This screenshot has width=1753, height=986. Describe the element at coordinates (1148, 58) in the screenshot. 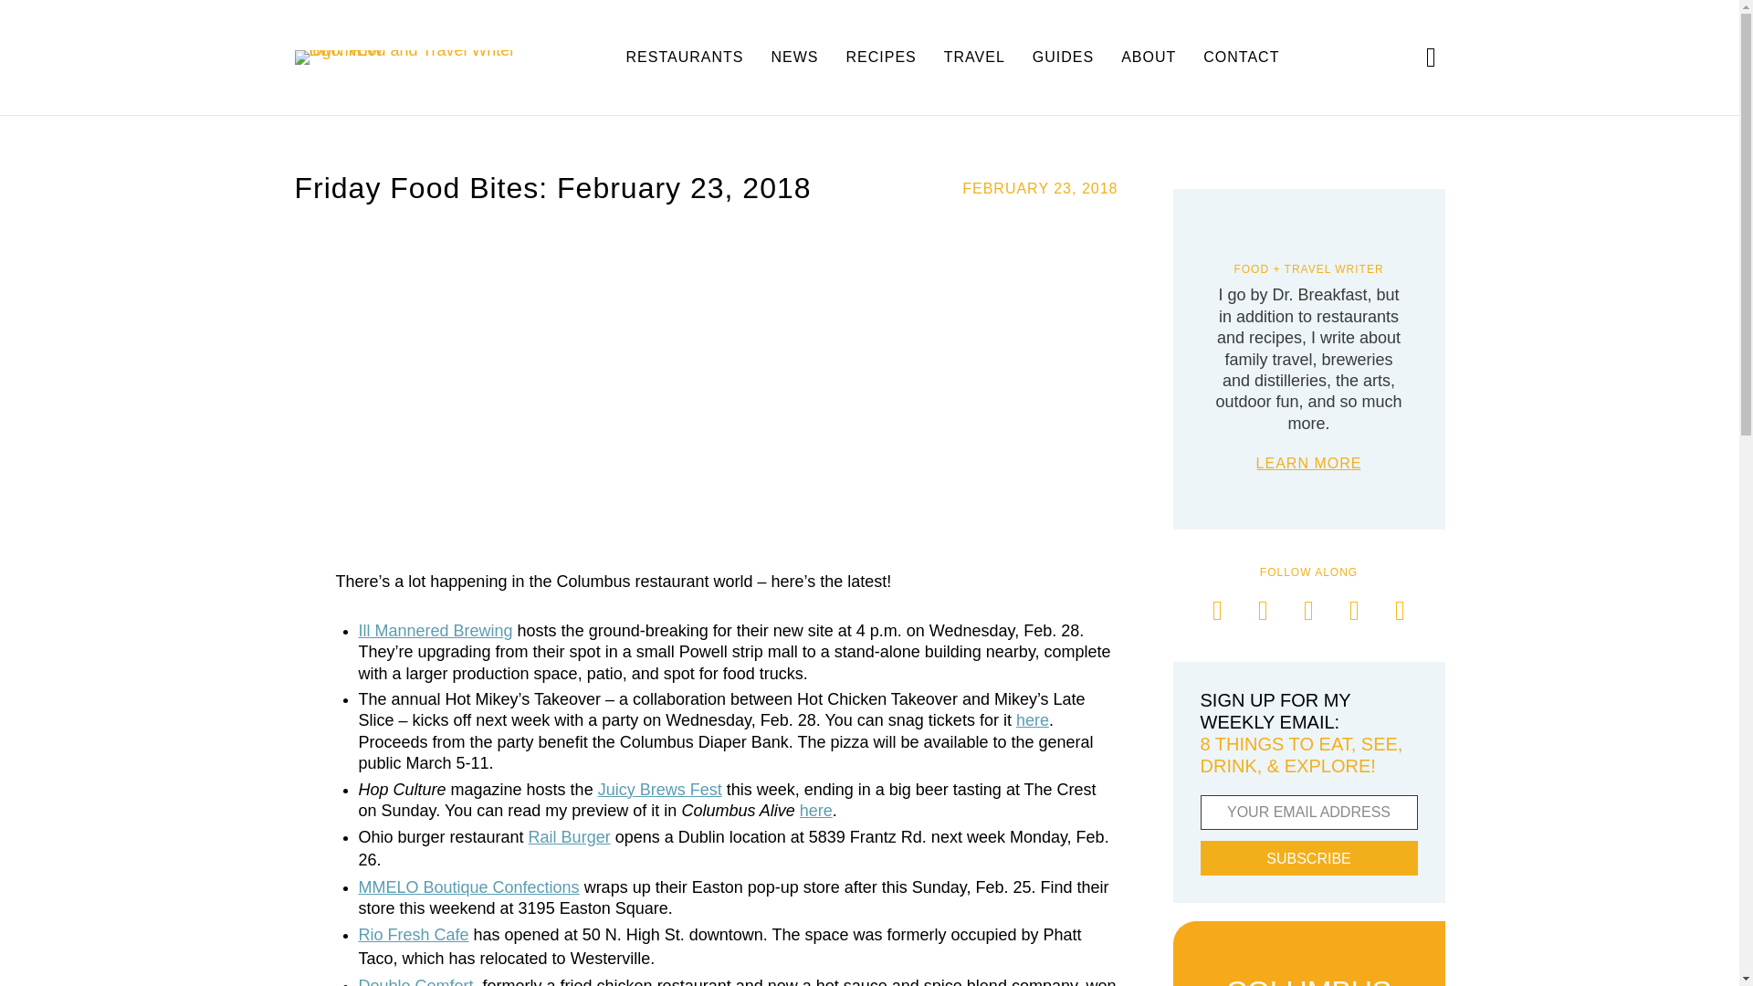

I see `ABOUT` at that location.